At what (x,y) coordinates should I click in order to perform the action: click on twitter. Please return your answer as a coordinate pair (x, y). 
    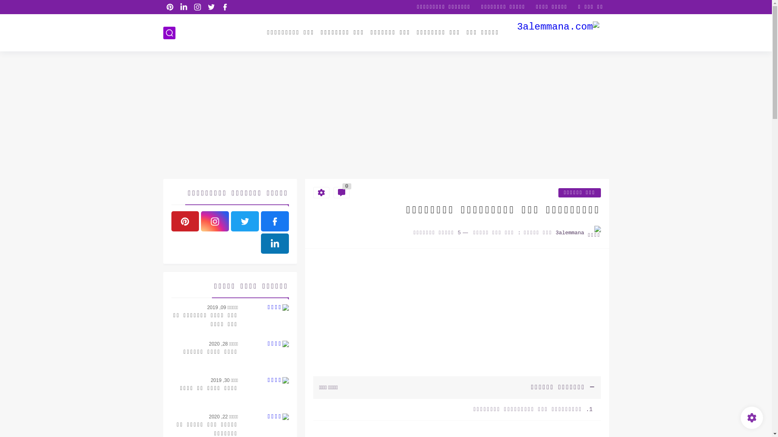
    Looking at the image, I should click on (245, 221).